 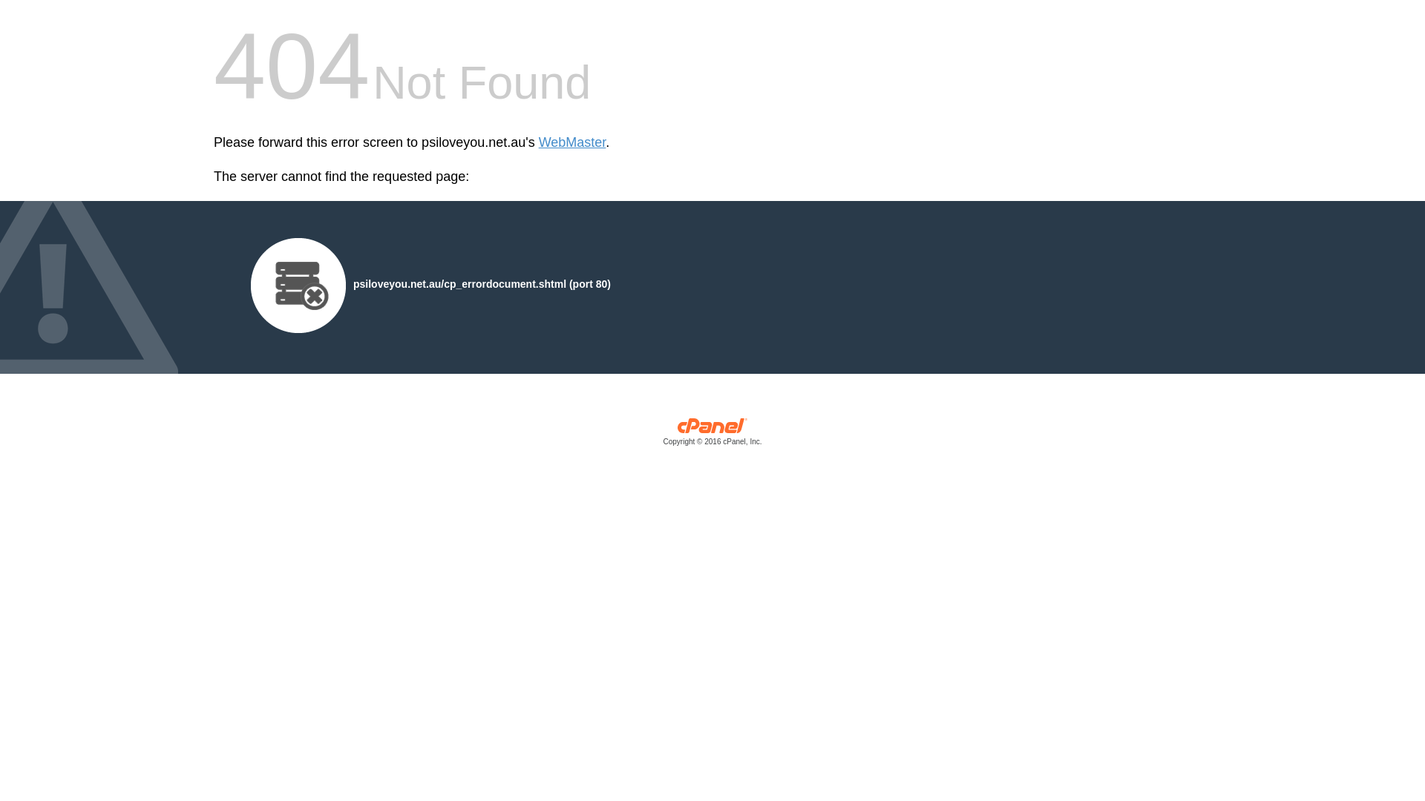 I want to click on WebMaster, so click(x=573, y=142).